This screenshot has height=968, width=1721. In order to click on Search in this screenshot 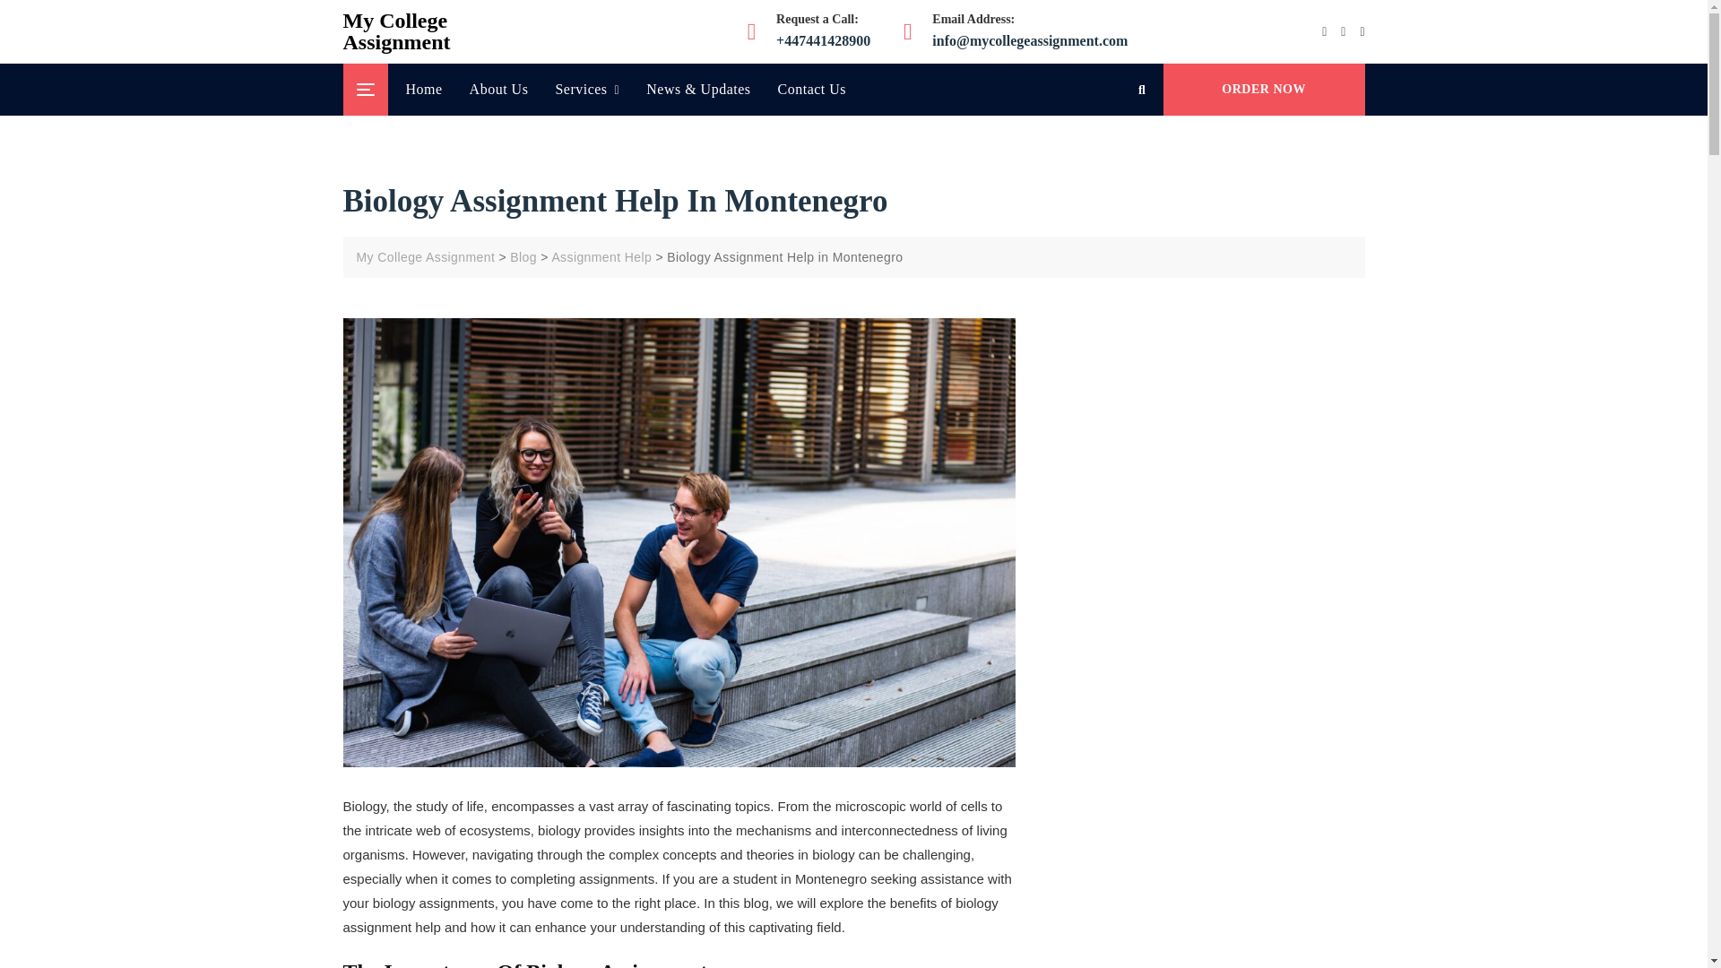, I will do `click(121, 7)`.